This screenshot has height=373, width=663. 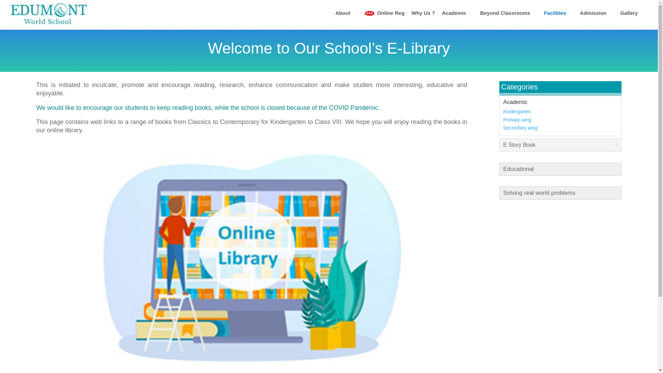 I want to click on Online Reg, so click(x=384, y=13).